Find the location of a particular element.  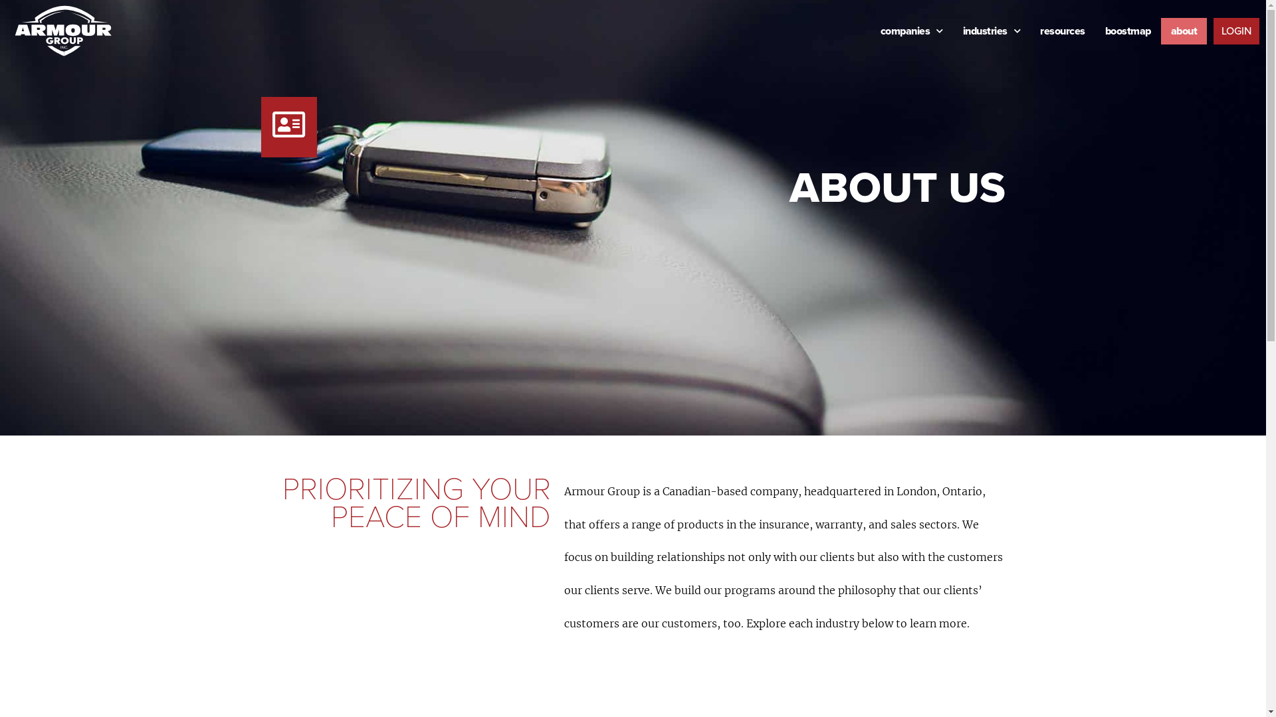

industries is located at coordinates (992, 31).